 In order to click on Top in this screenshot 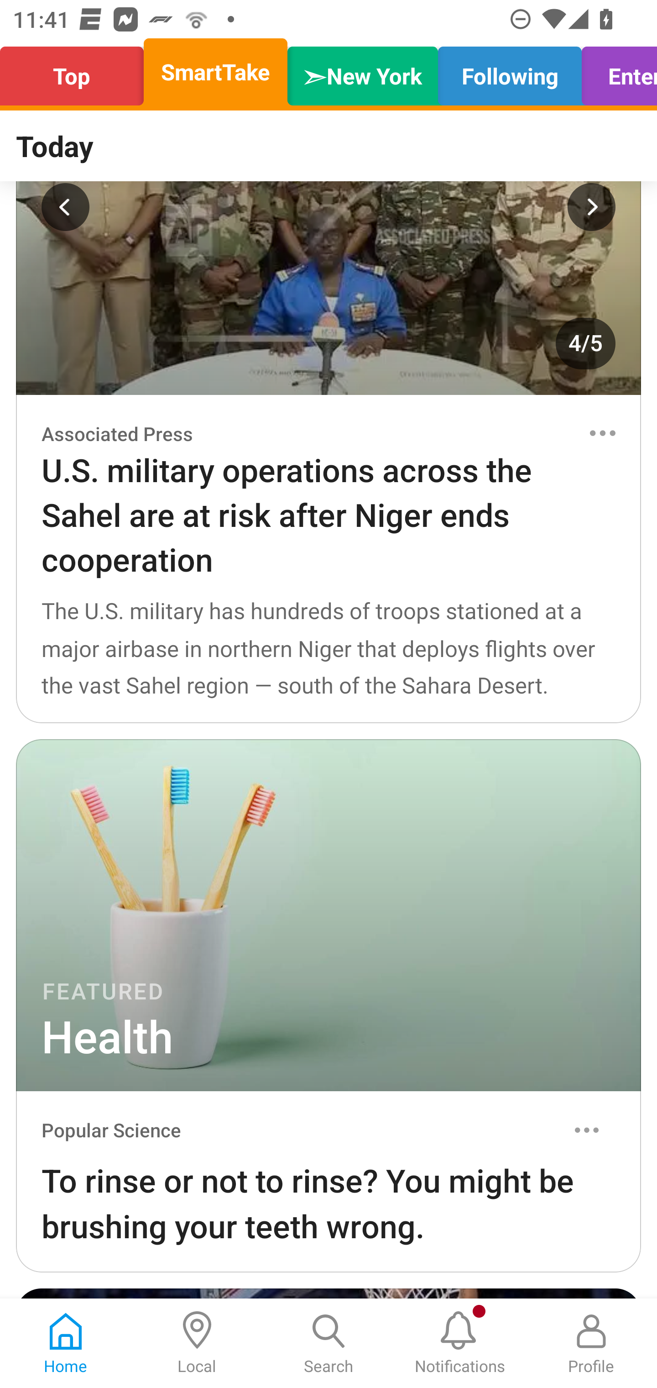, I will do `click(77, 72)`.